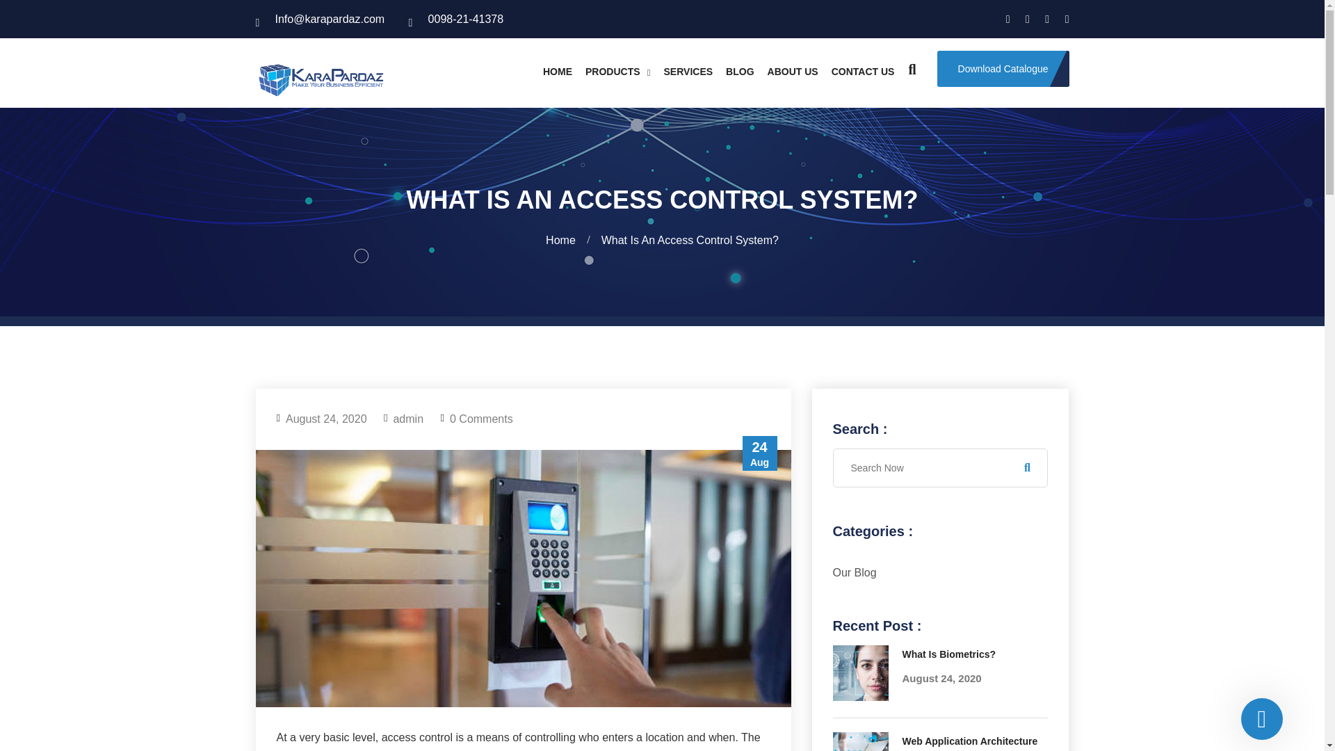 The image size is (1335, 751). I want to click on Download Catalogue, so click(1003, 69).